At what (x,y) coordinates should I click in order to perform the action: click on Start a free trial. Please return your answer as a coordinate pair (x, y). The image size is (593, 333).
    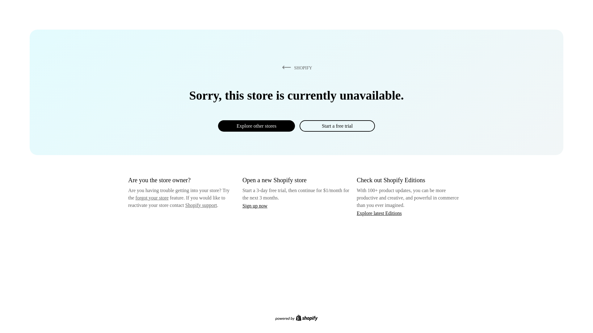
    Looking at the image, I should click on (337, 126).